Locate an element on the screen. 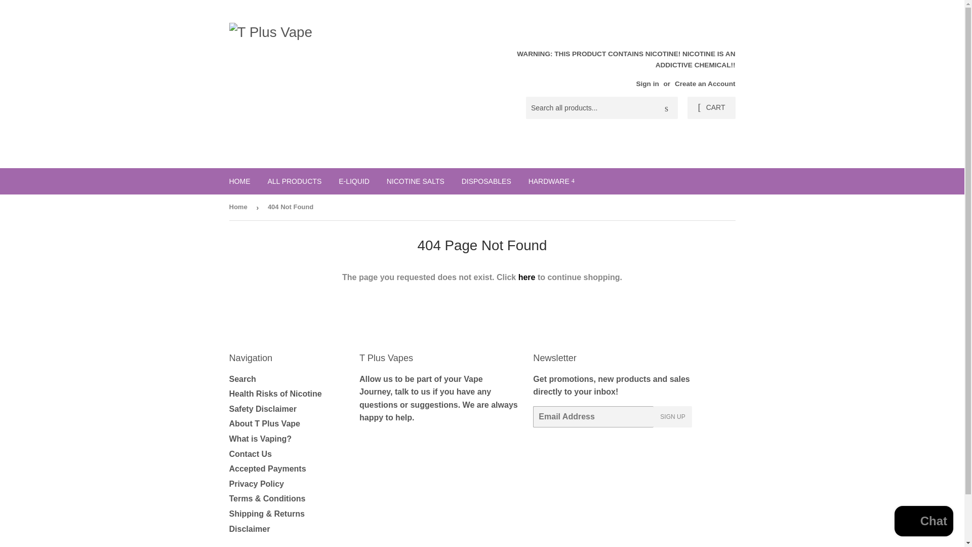  Sign in is located at coordinates (647, 83).